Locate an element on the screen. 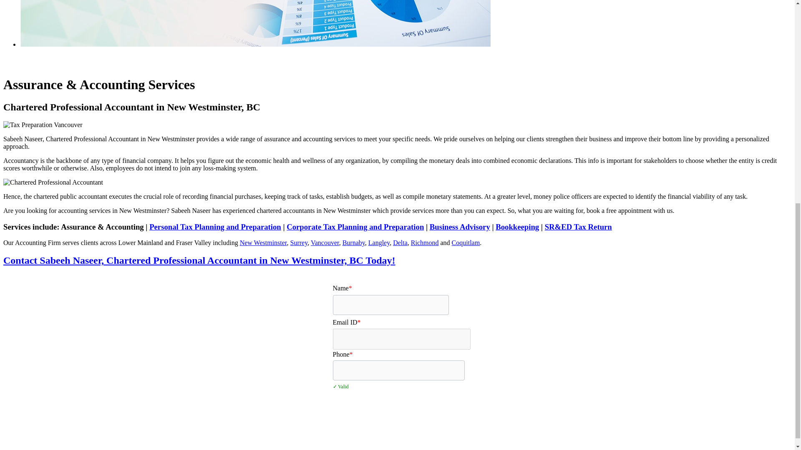 This screenshot has height=450, width=801. Delta is located at coordinates (400, 242).